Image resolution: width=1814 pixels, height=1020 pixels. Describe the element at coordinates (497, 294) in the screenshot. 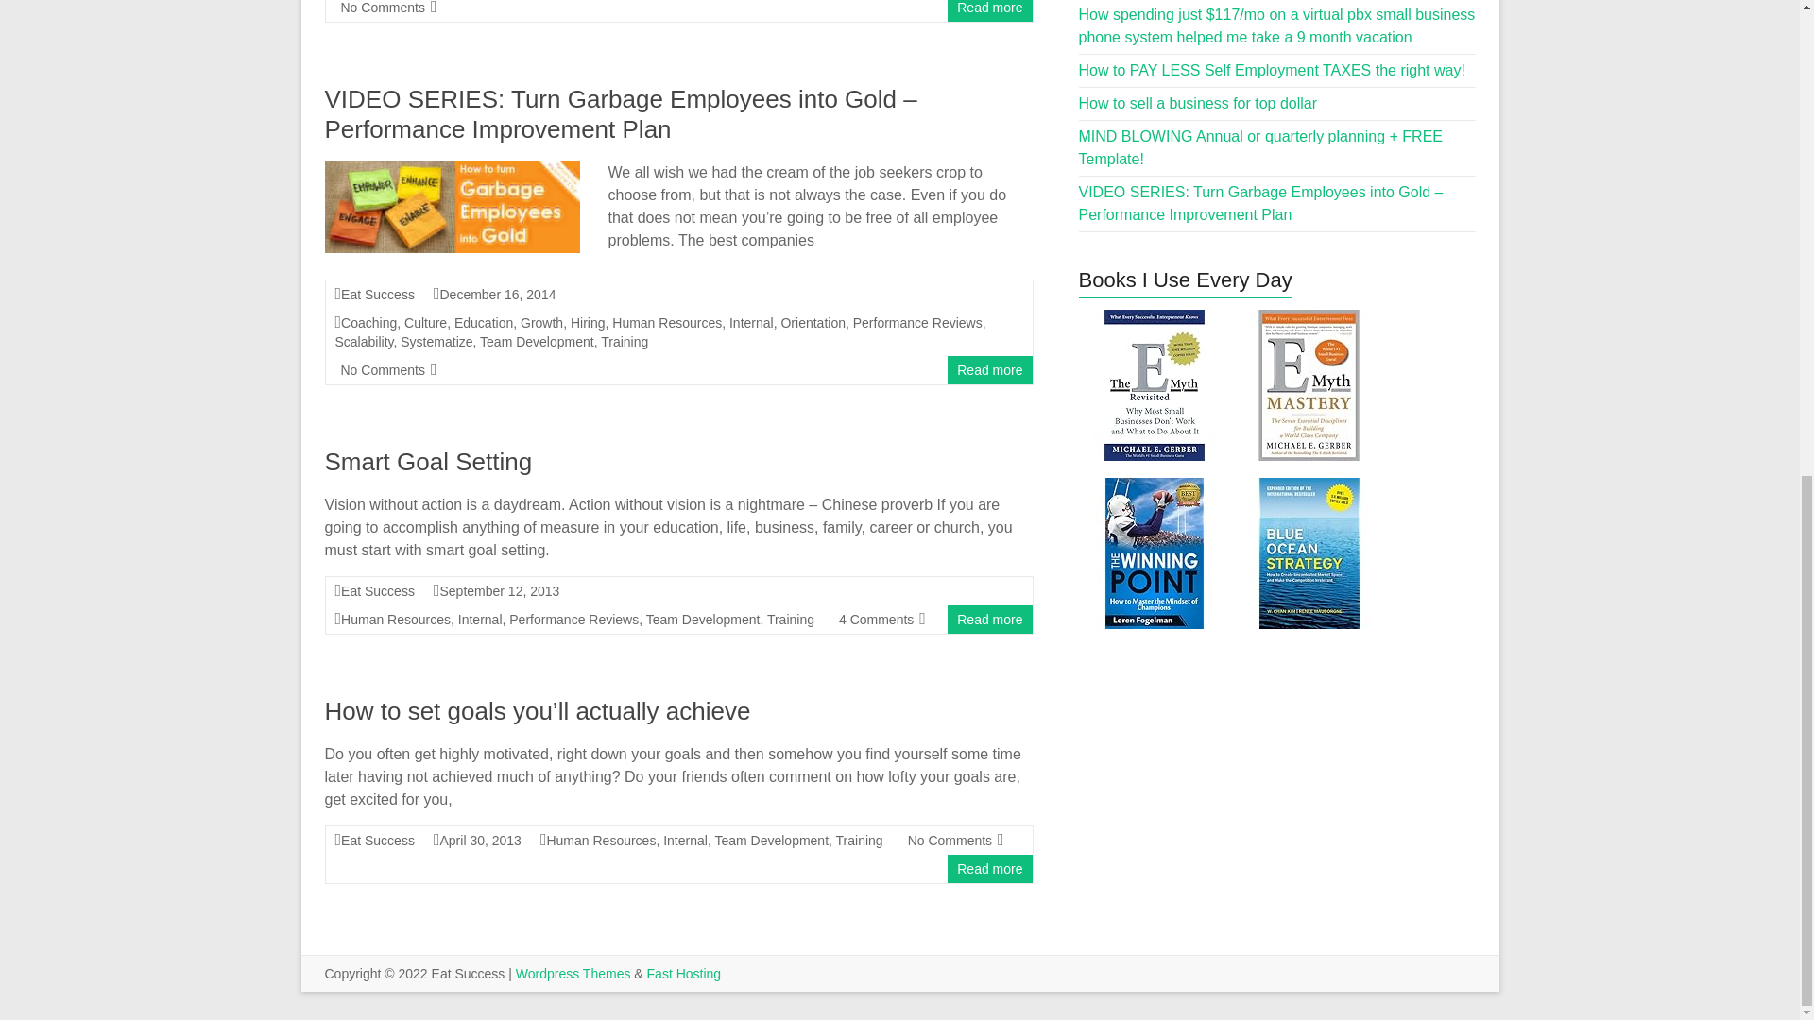

I see `7:34 am` at that location.